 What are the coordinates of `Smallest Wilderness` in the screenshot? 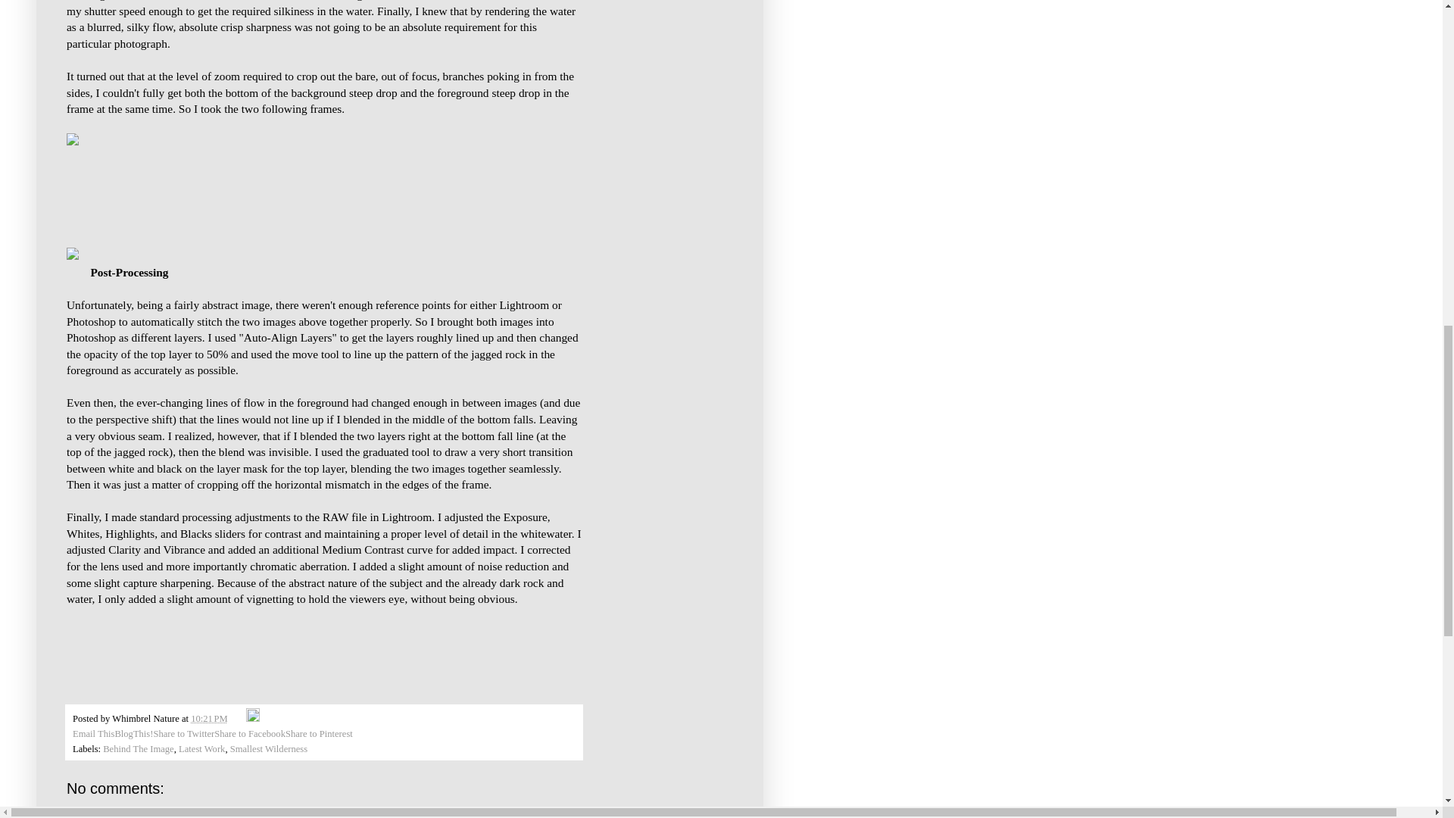 It's located at (268, 748).